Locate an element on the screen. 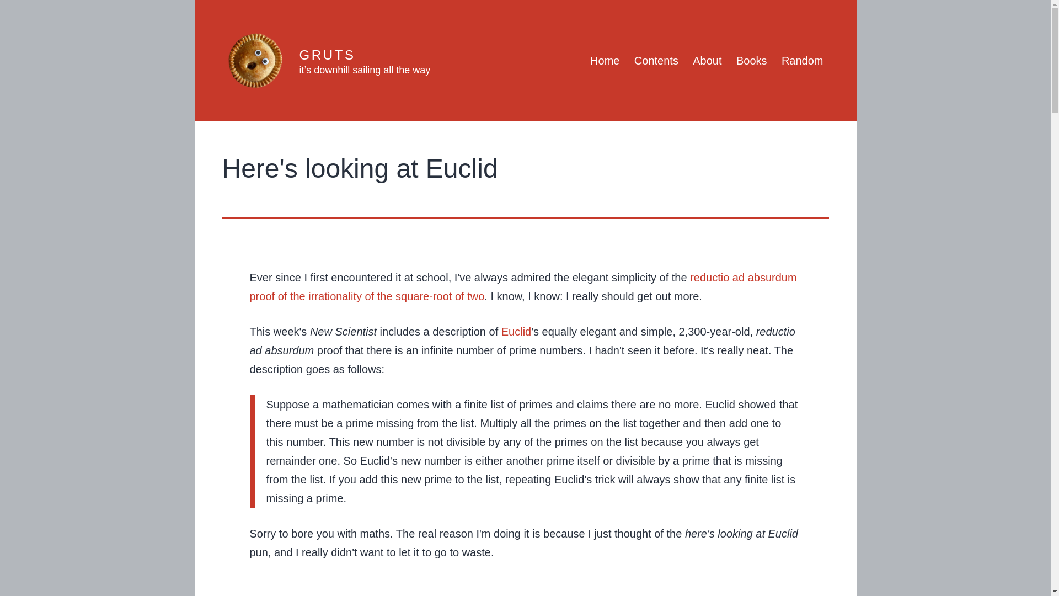 The width and height of the screenshot is (1059, 596). Random Gruts post is located at coordinates (802, 60).